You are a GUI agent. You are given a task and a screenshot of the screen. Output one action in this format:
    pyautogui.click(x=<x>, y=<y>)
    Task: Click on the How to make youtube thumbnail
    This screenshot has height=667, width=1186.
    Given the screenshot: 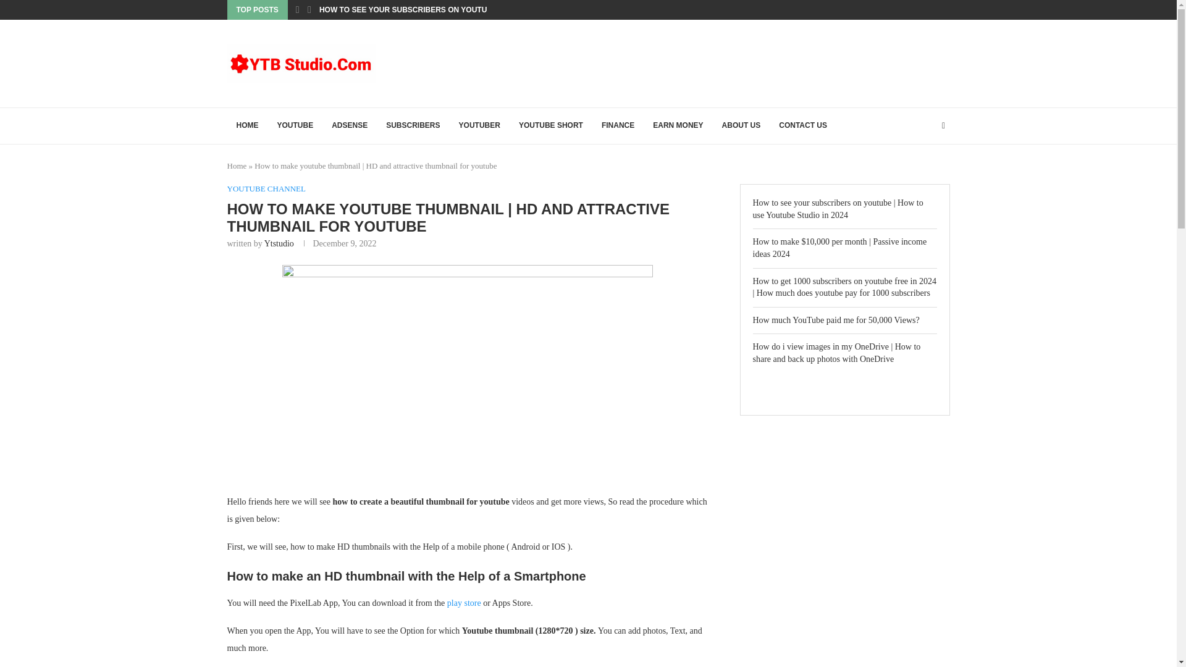 What is the action you would take?
    pyautogui.click(x=467, y=371)
    